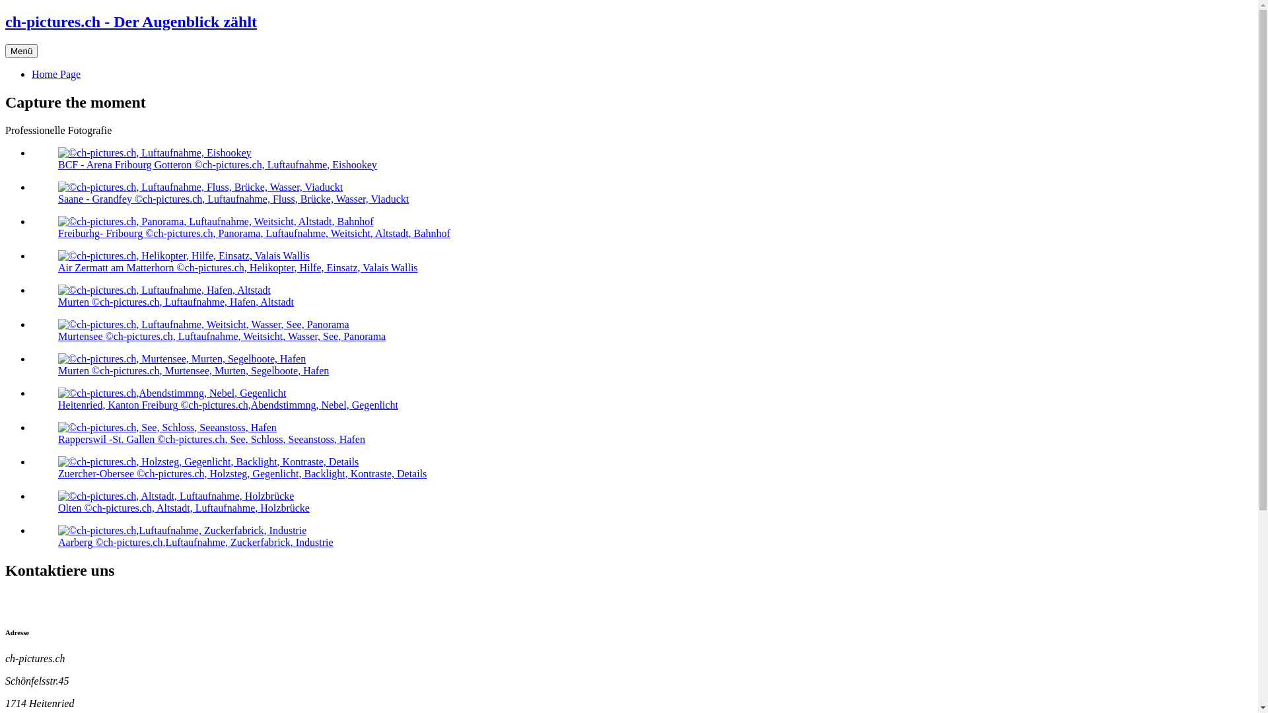  What do you see at coordinates (182, 359) in the screenshot?
I see `Murten` at bounding box center [182, 359].